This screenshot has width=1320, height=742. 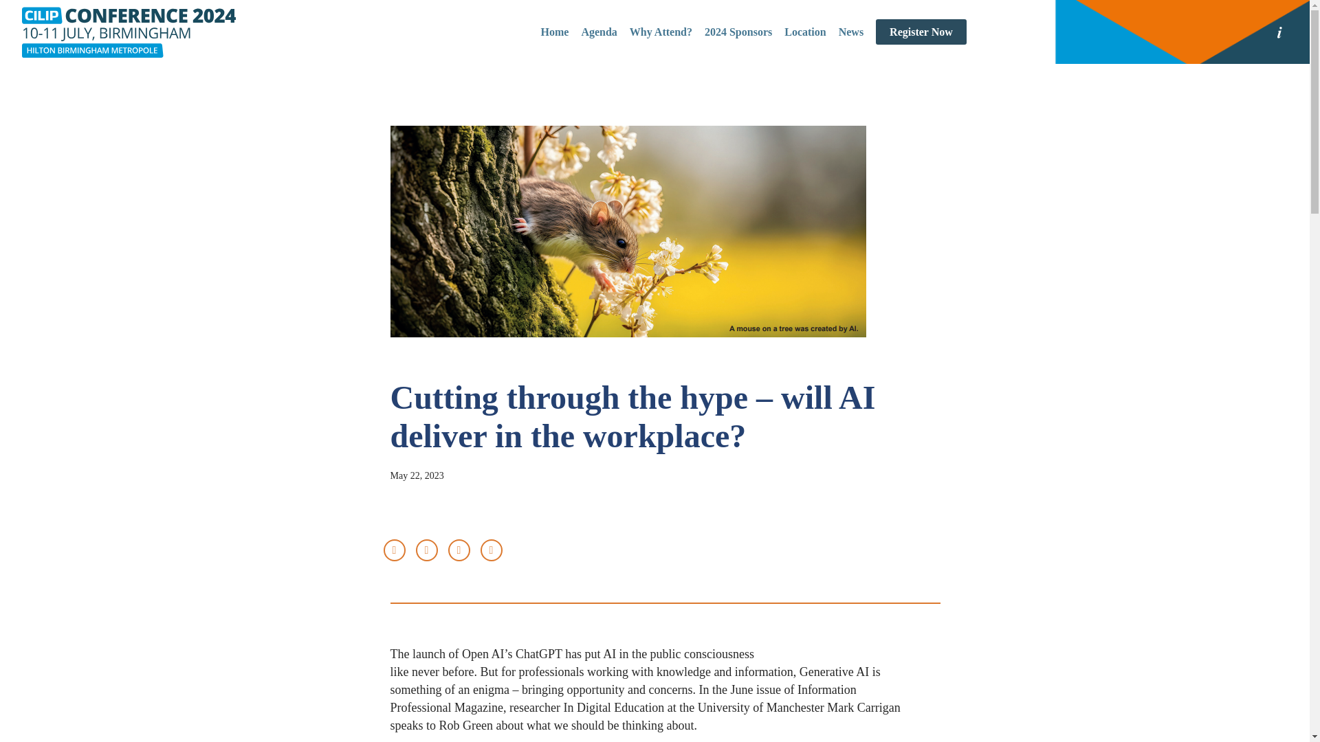 I want to click on Why Attend?, so click(x=660, y=32).